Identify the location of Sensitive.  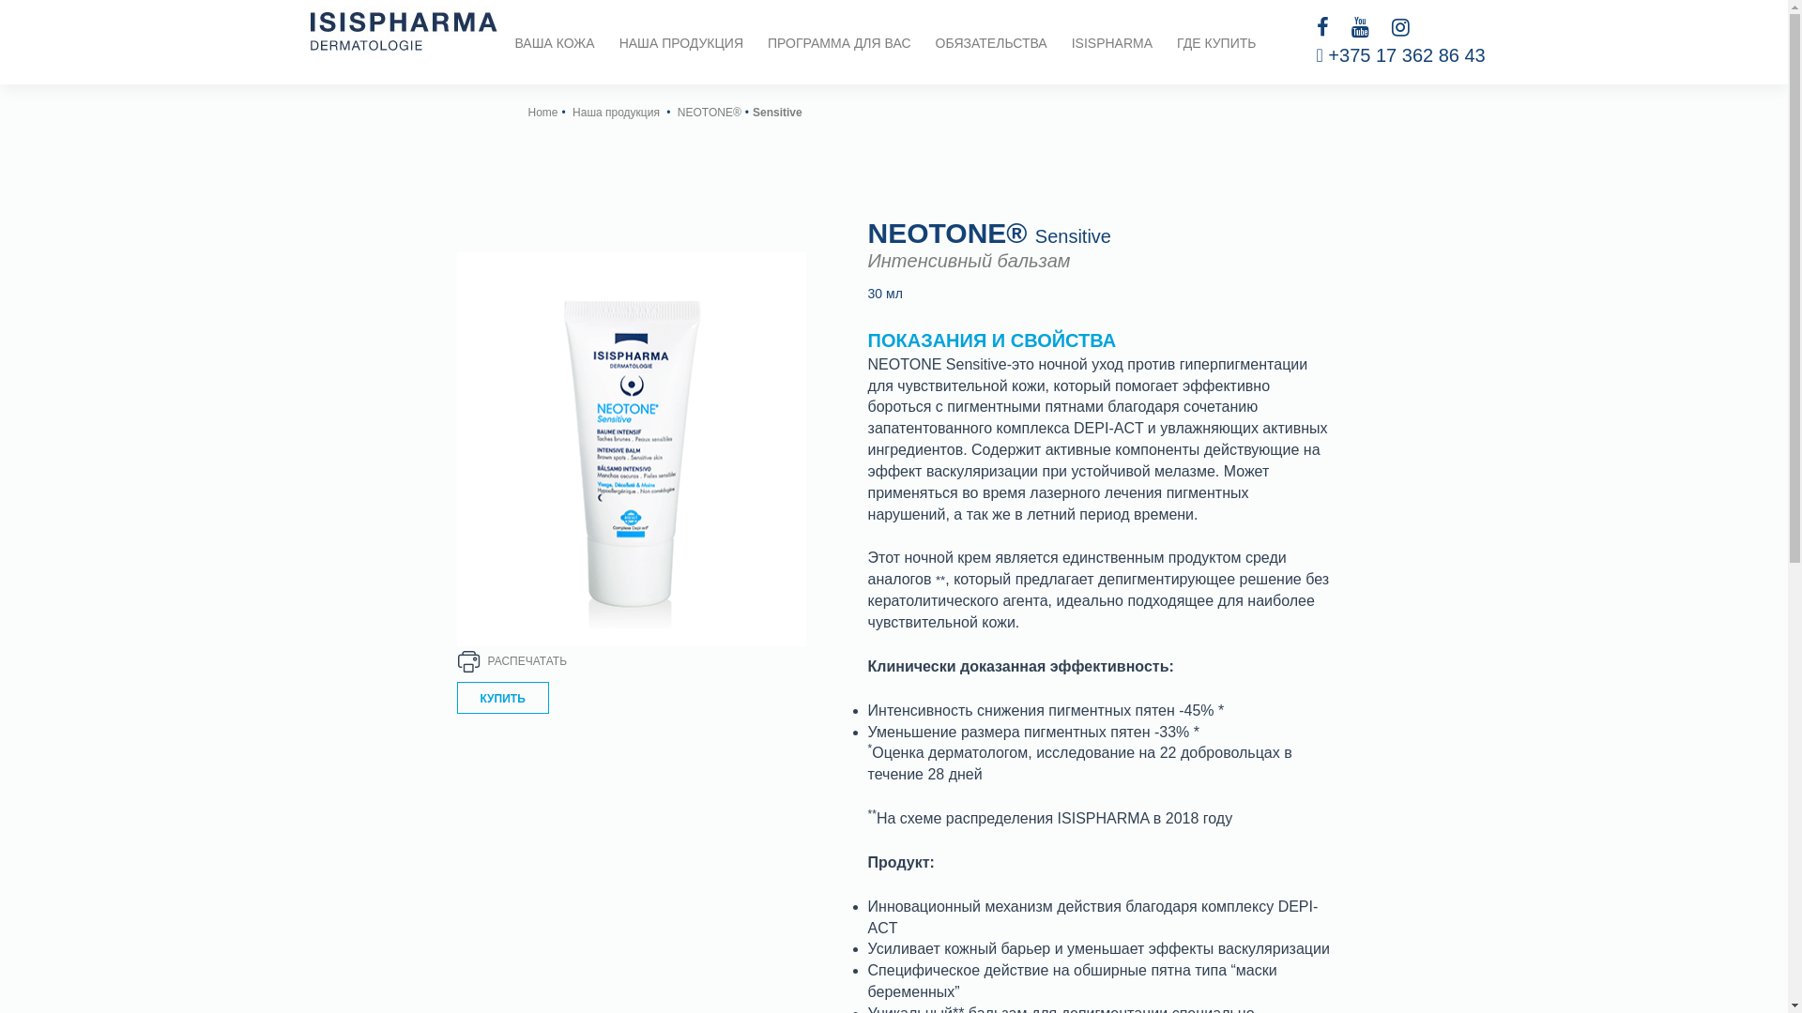
(777, 113).